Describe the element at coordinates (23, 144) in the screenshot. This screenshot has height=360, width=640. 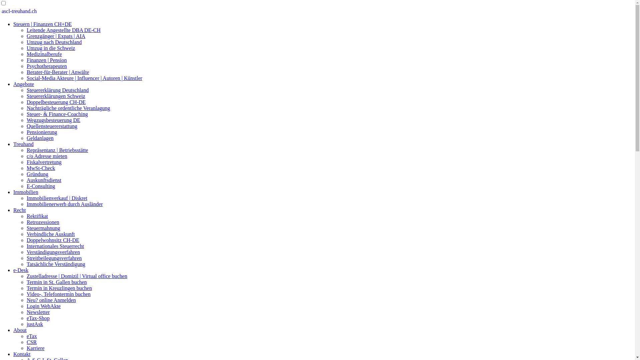
I see `Treuhand` at that location.